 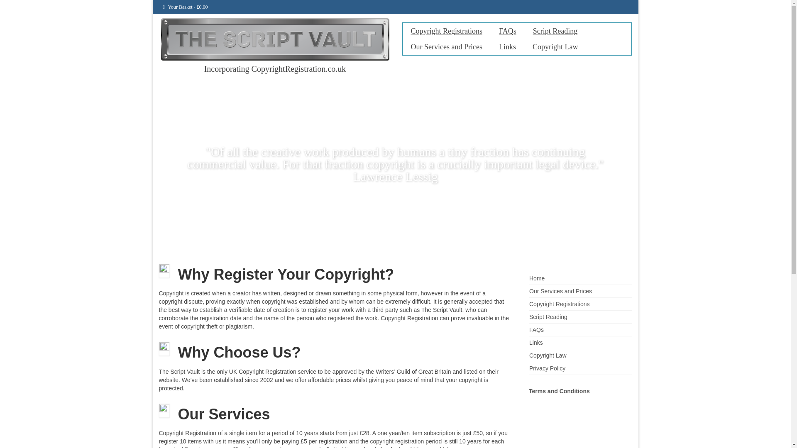 I want to click on Privacy Policy, so click(x=547, y=368).